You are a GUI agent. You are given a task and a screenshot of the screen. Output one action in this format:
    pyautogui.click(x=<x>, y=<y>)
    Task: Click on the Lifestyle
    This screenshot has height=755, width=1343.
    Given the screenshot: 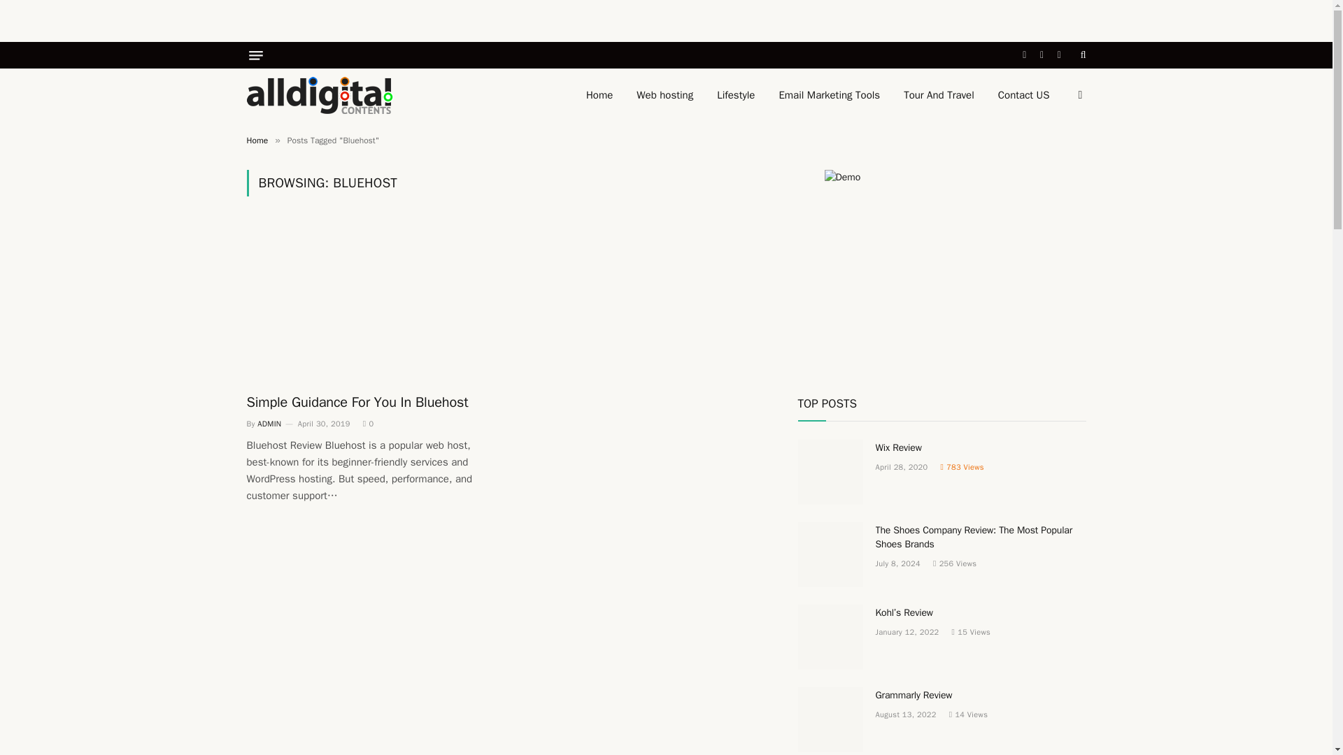 What is the action you would take?
    pyautogui.click(x=736, y=95)
    